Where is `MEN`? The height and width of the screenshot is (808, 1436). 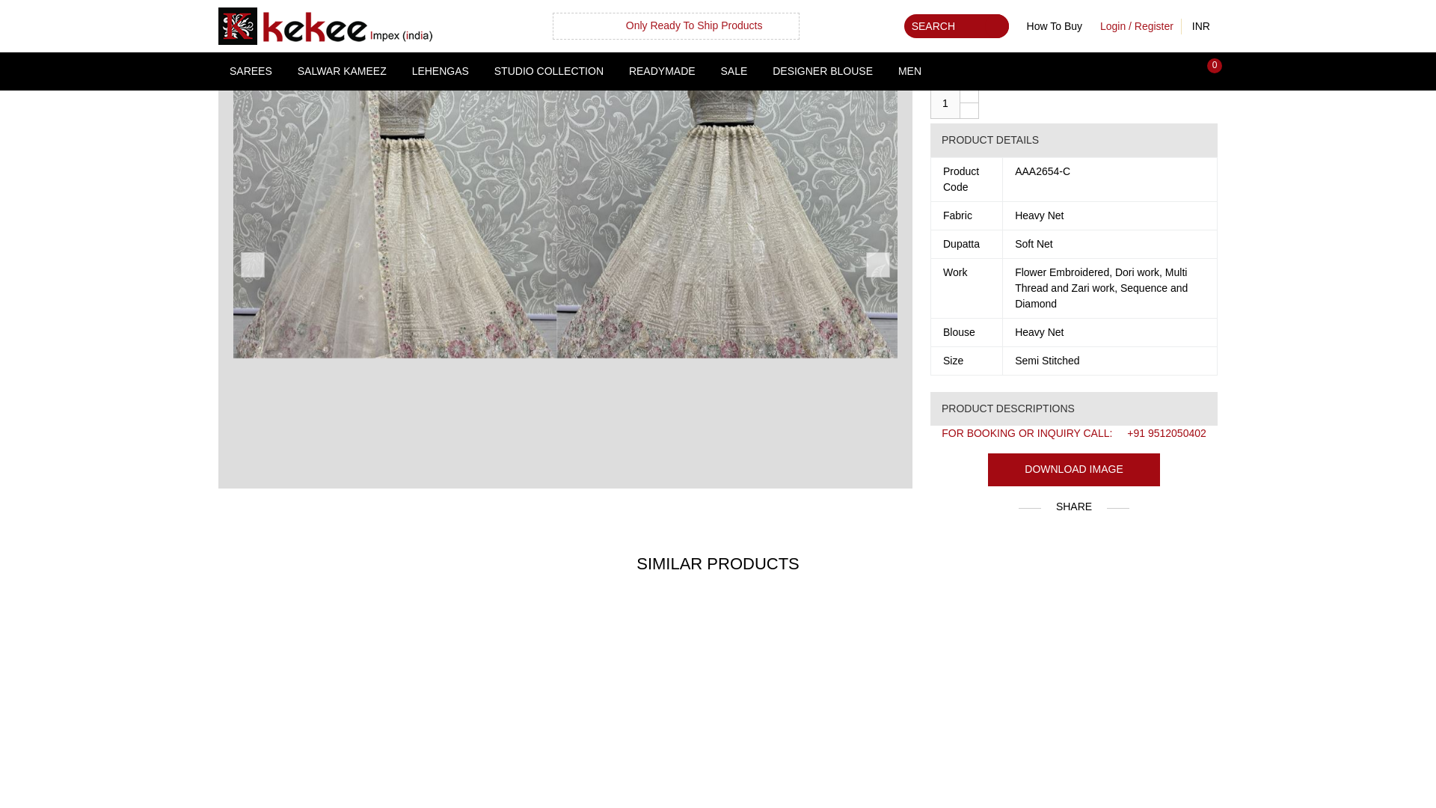
MEN is located at coordinates (909, 71).